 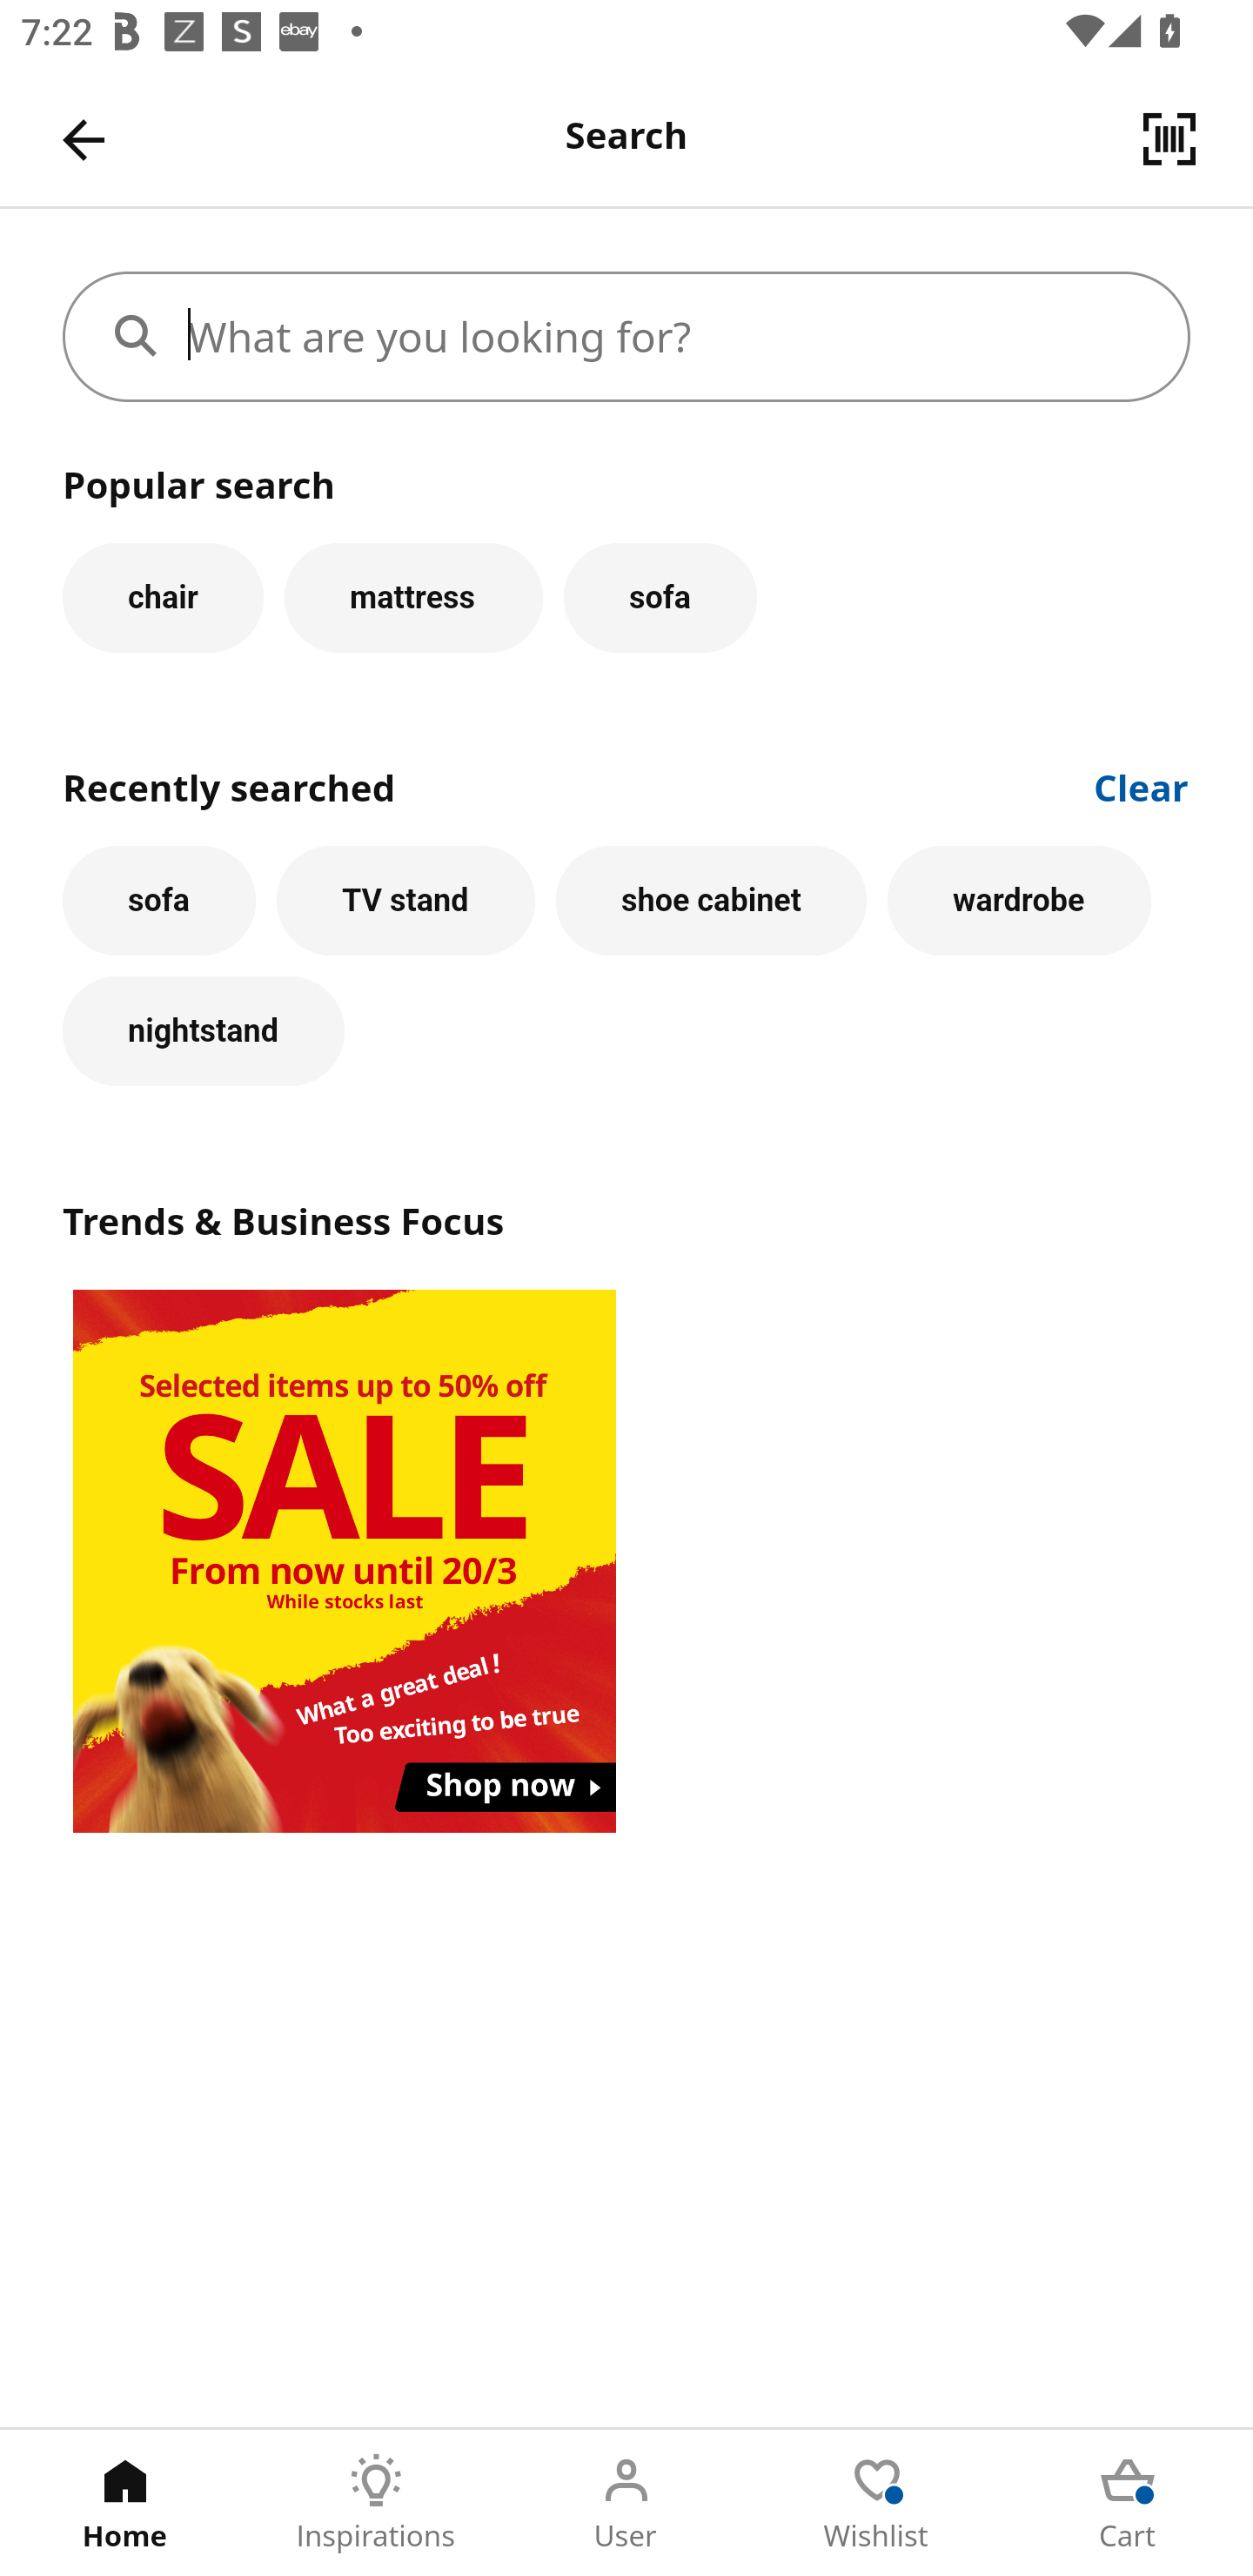 What do you see at coordinates (1019, 900) in the screenshot?
I see `wardrobe` at bounding box center [1019, 900].